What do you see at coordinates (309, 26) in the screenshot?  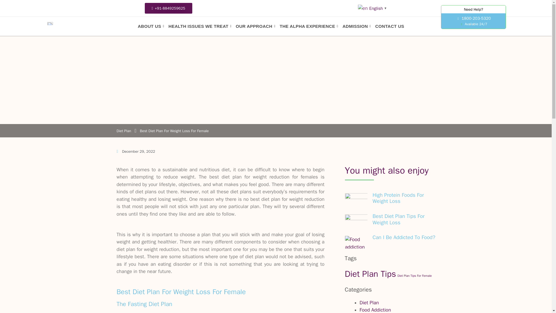 I see `THE ALPHA EXPERIENCE` at bounding box center [309, 26].